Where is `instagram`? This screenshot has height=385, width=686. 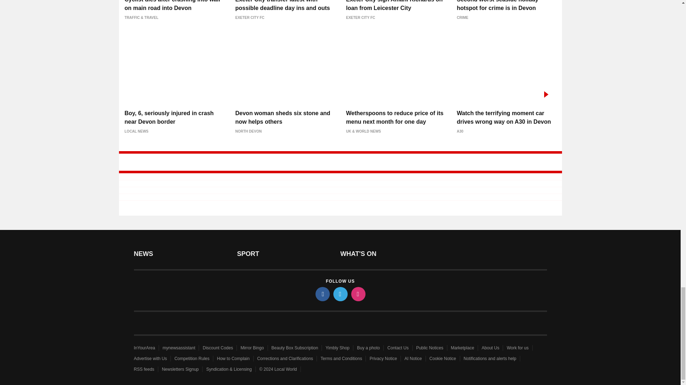
instagram is located at coordinates (358, 294).